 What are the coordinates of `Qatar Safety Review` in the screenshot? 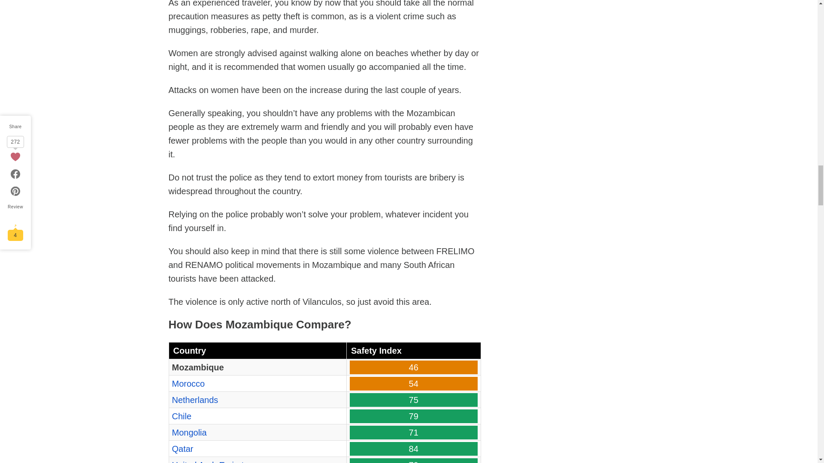 It's located at (182, 448).